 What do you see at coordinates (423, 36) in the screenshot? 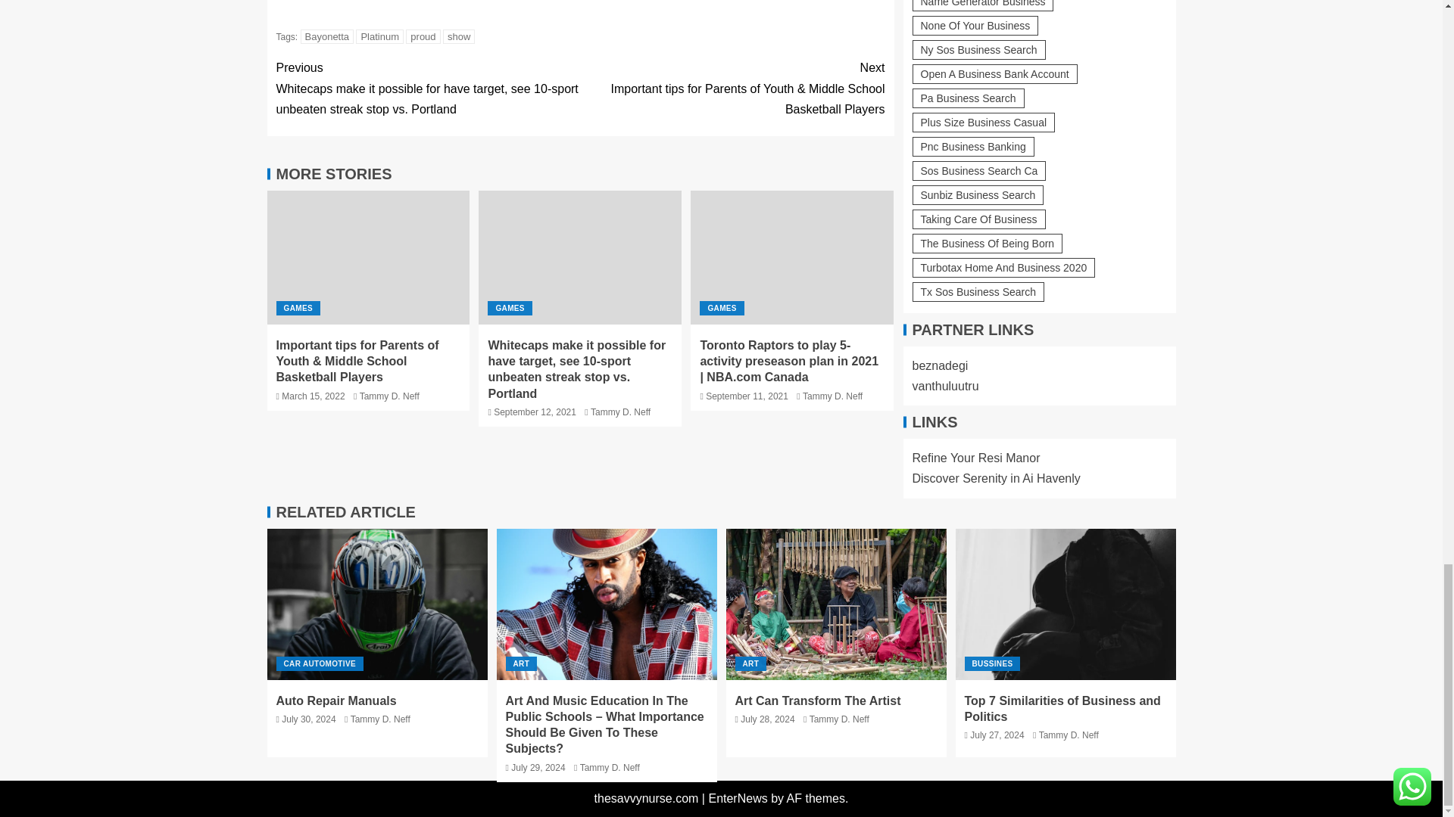
I see `proud` at bounding box center [423, 36].